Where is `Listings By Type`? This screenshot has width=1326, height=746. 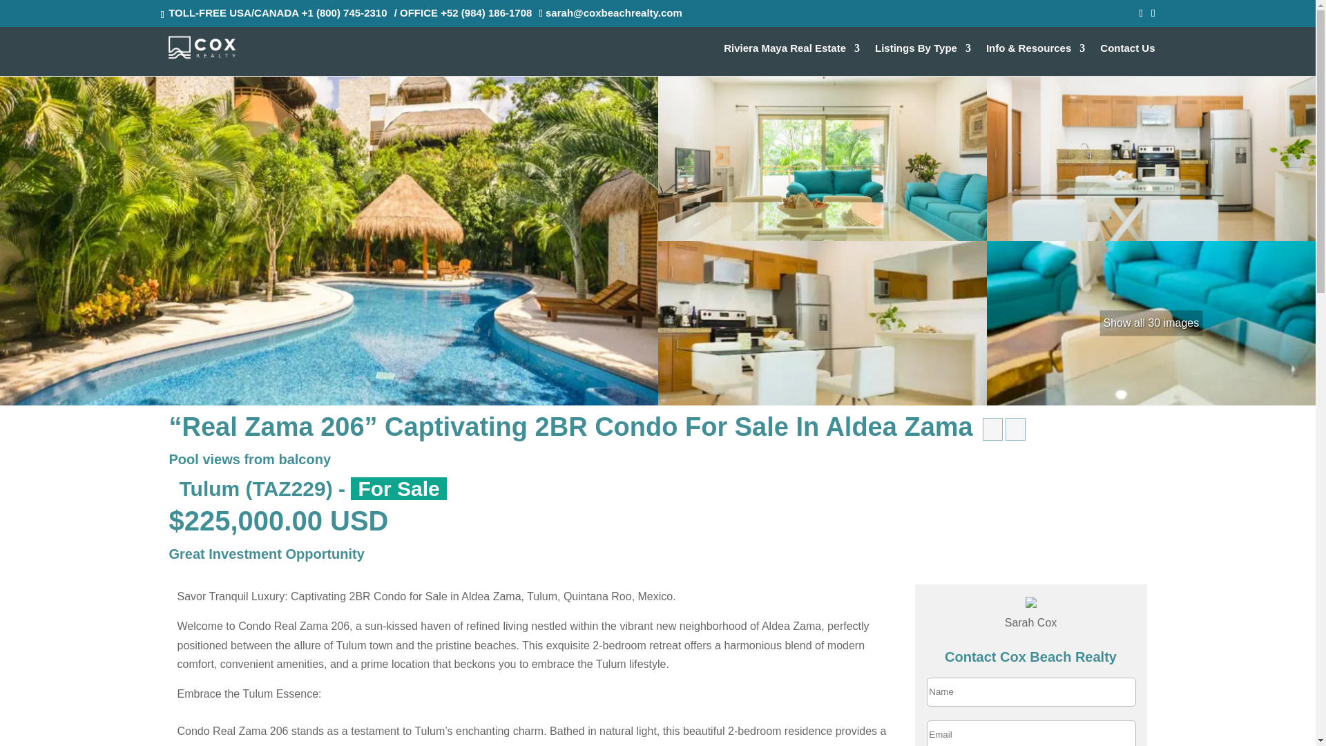 Listings By Type is located at coordinates (923, 59).